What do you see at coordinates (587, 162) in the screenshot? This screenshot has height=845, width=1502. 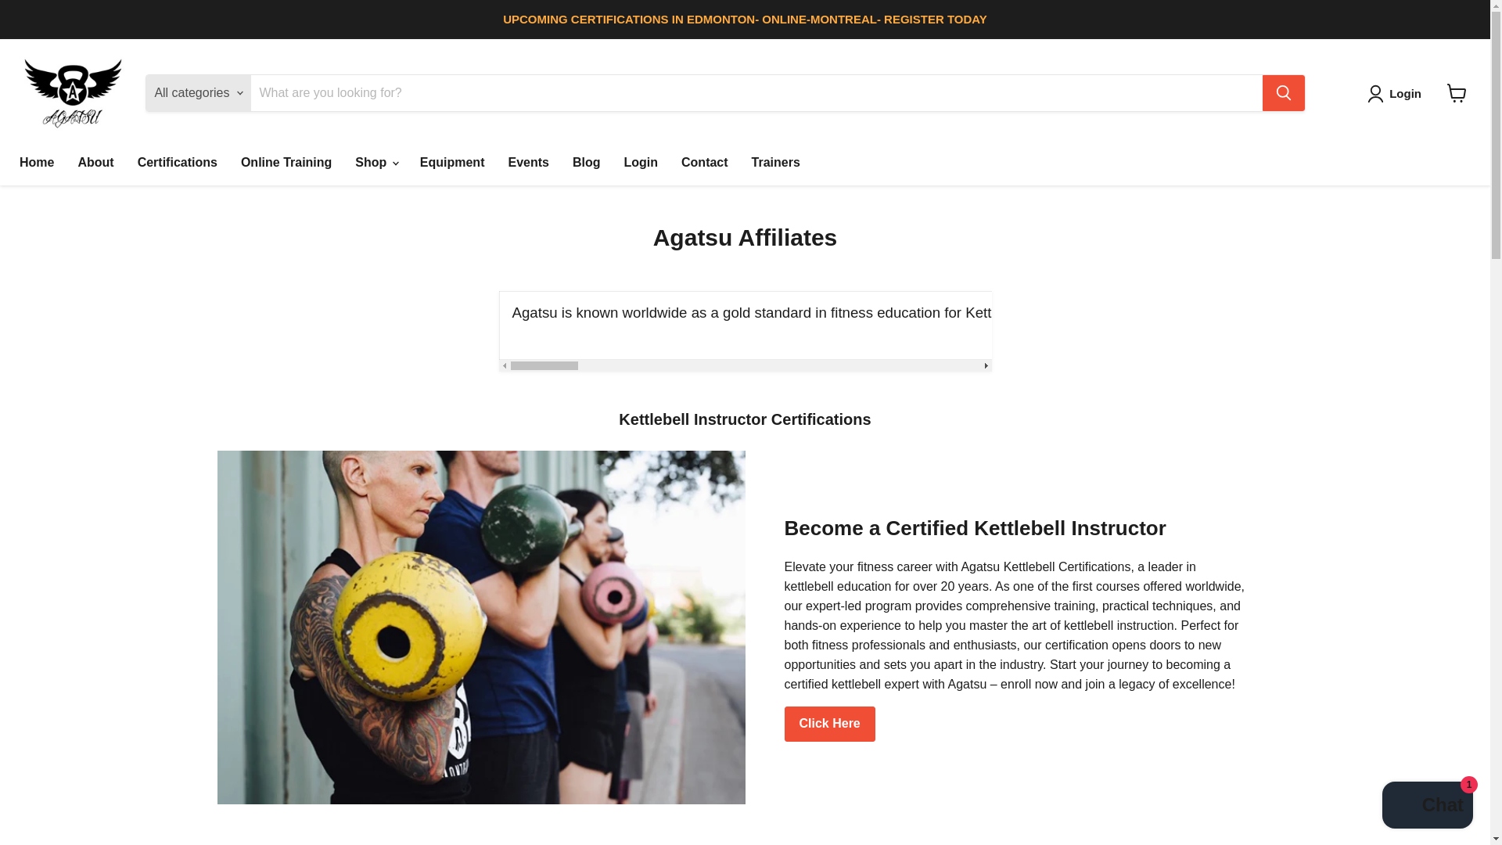 I see `Blog` at bounding box center [587, 162].